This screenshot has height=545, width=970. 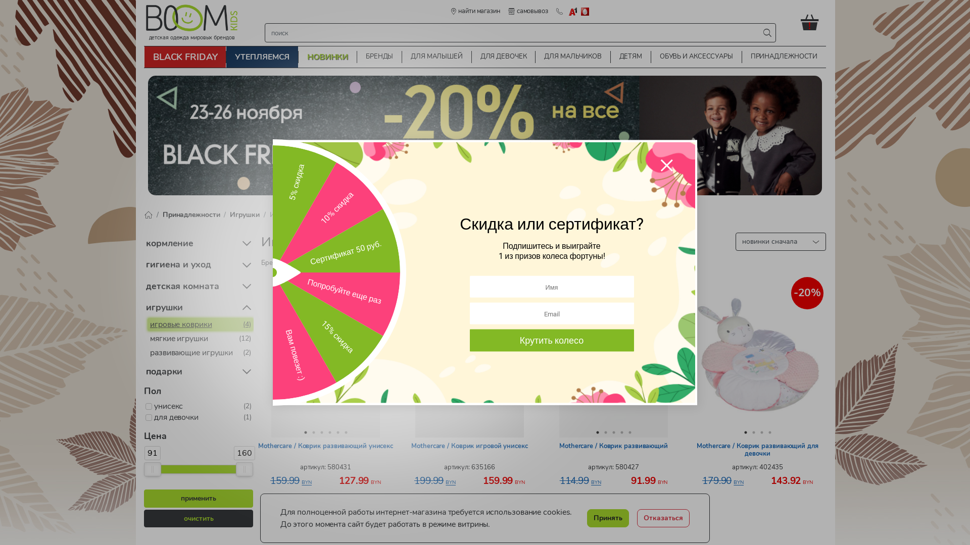 What do you see at coordinates (313, 432) in the screenshot?
I see `2` at bounding box center [313, 432].